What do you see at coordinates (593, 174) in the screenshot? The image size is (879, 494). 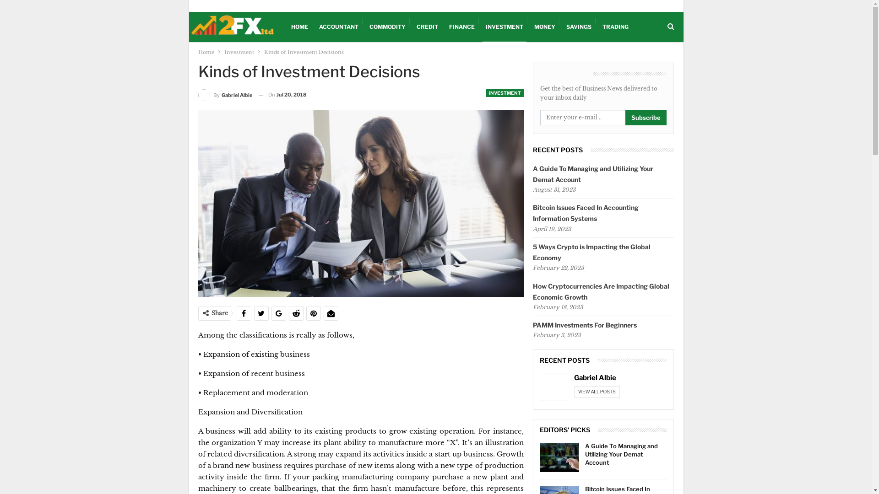 I see `A Guide To Managing and Utilizing Your Demat Account` at bounding box center [593, 174].